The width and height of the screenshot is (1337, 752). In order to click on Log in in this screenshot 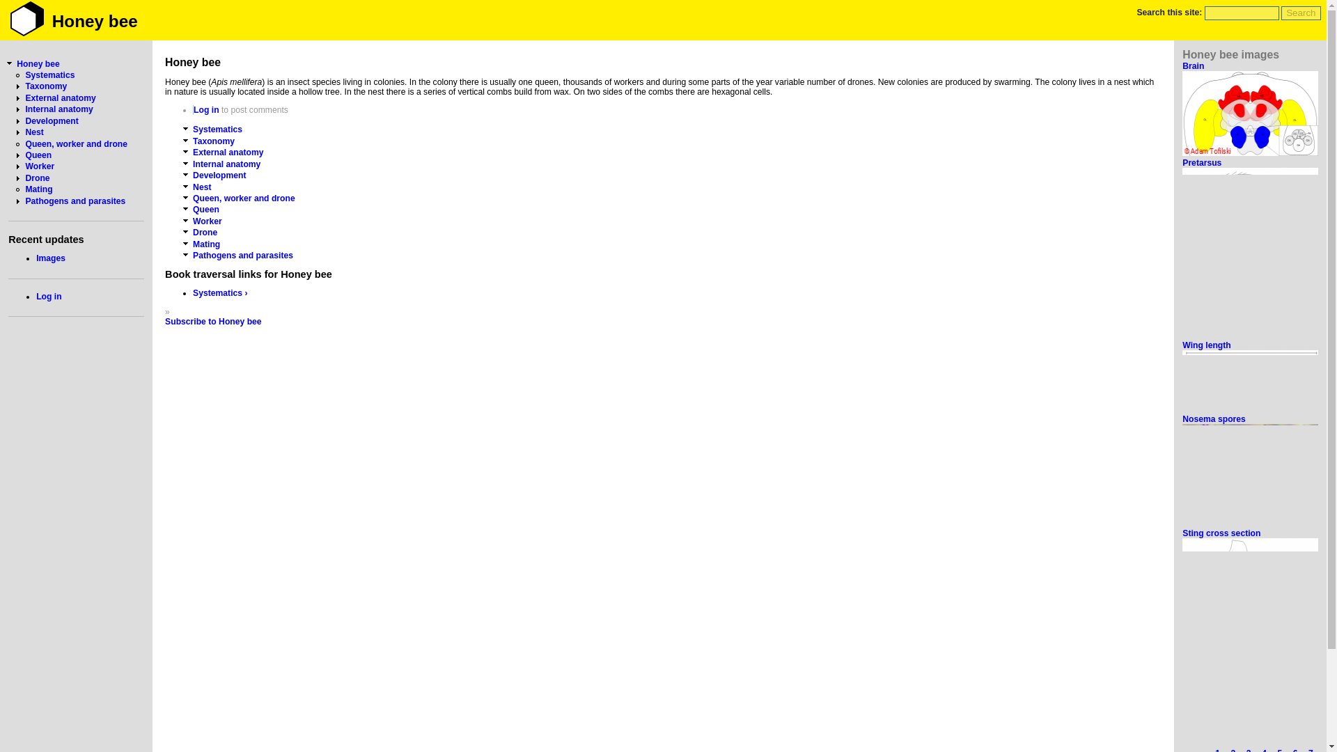, I will do `click(206, 110)`.